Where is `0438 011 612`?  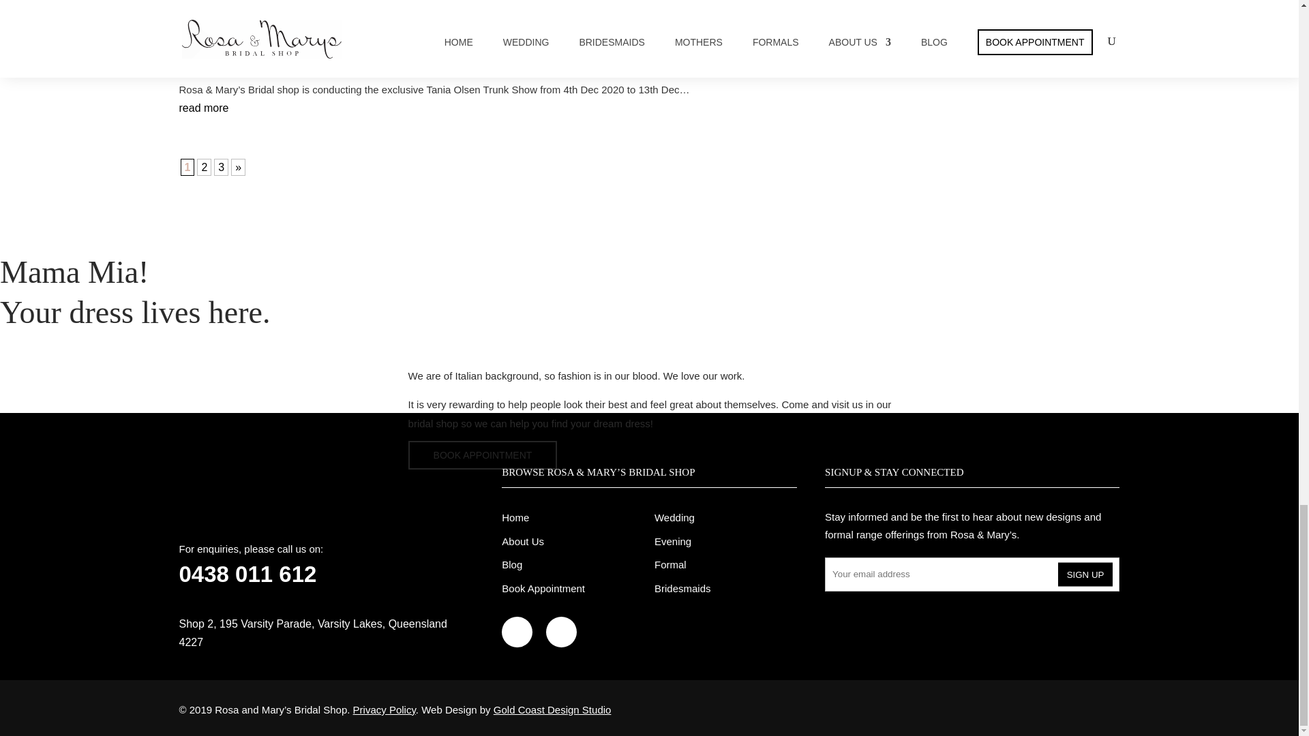
0438 011 612 is located at coordinates (247, 574).